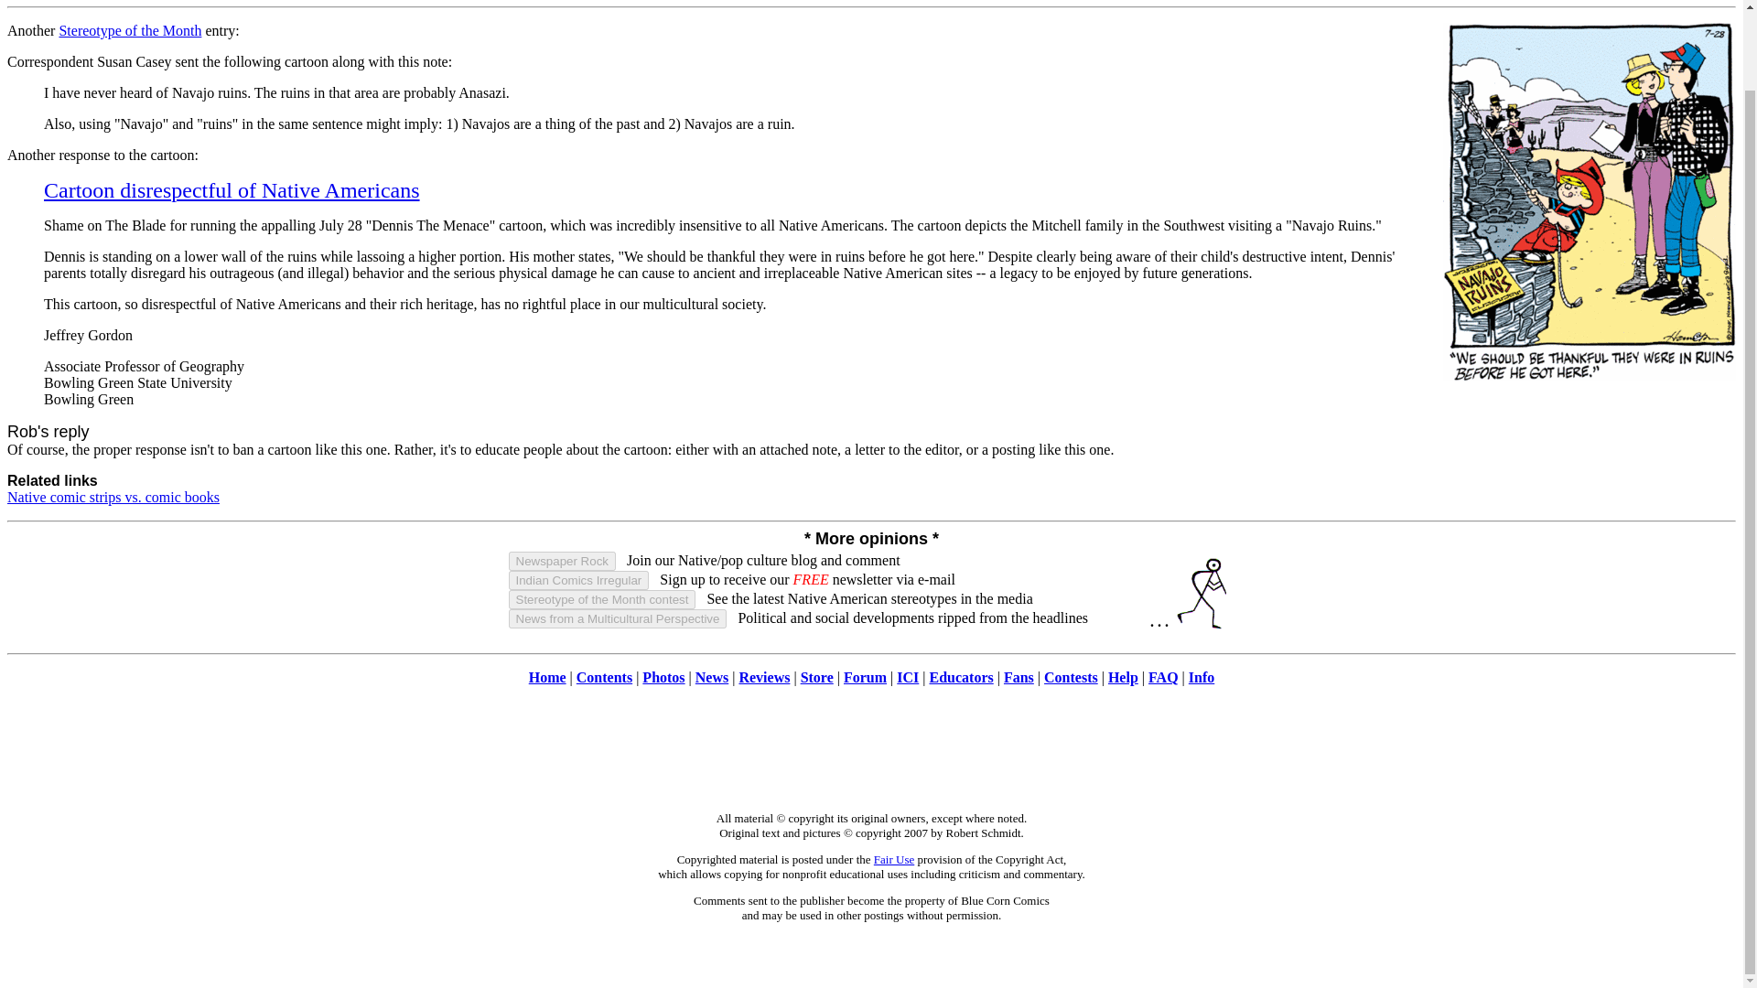 The height and width of the screenshot is (988, 1757). I want to click on Contests, so click(1071, 677).